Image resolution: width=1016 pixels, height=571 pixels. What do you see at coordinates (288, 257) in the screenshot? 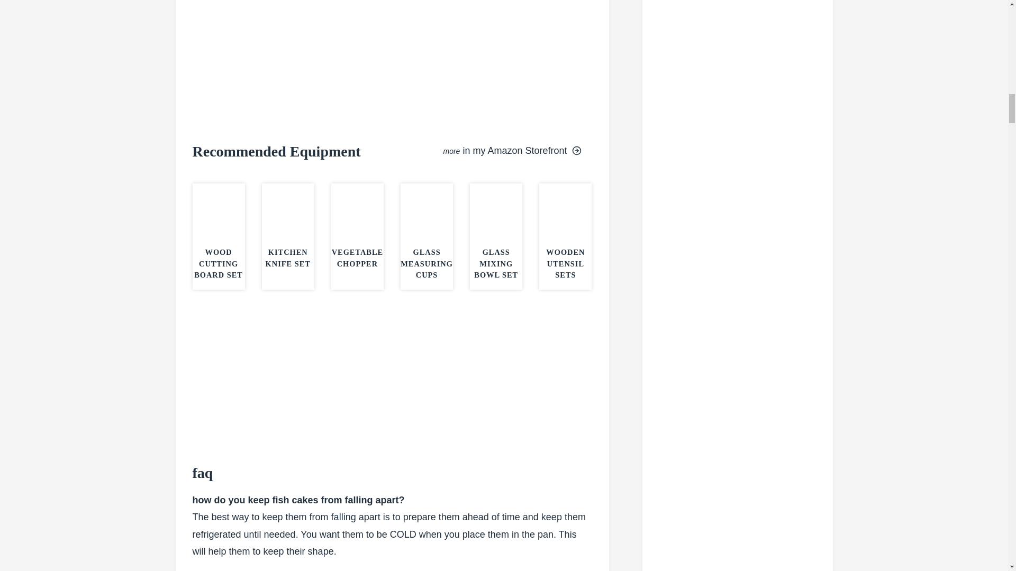
I see `KITCHEN KNIFE SET` at bounding box center [288, 257].